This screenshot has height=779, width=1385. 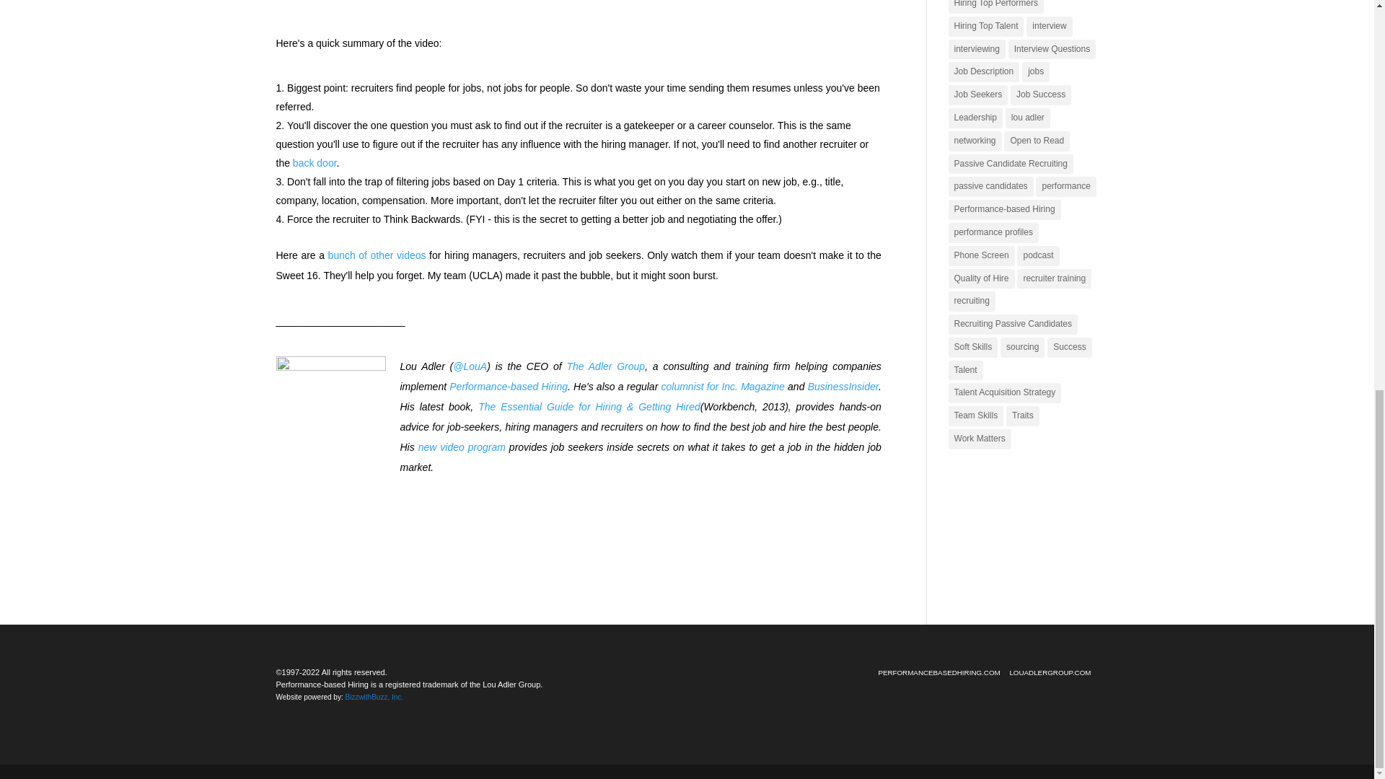 I want to click on back door, so click(x=315, y=163).